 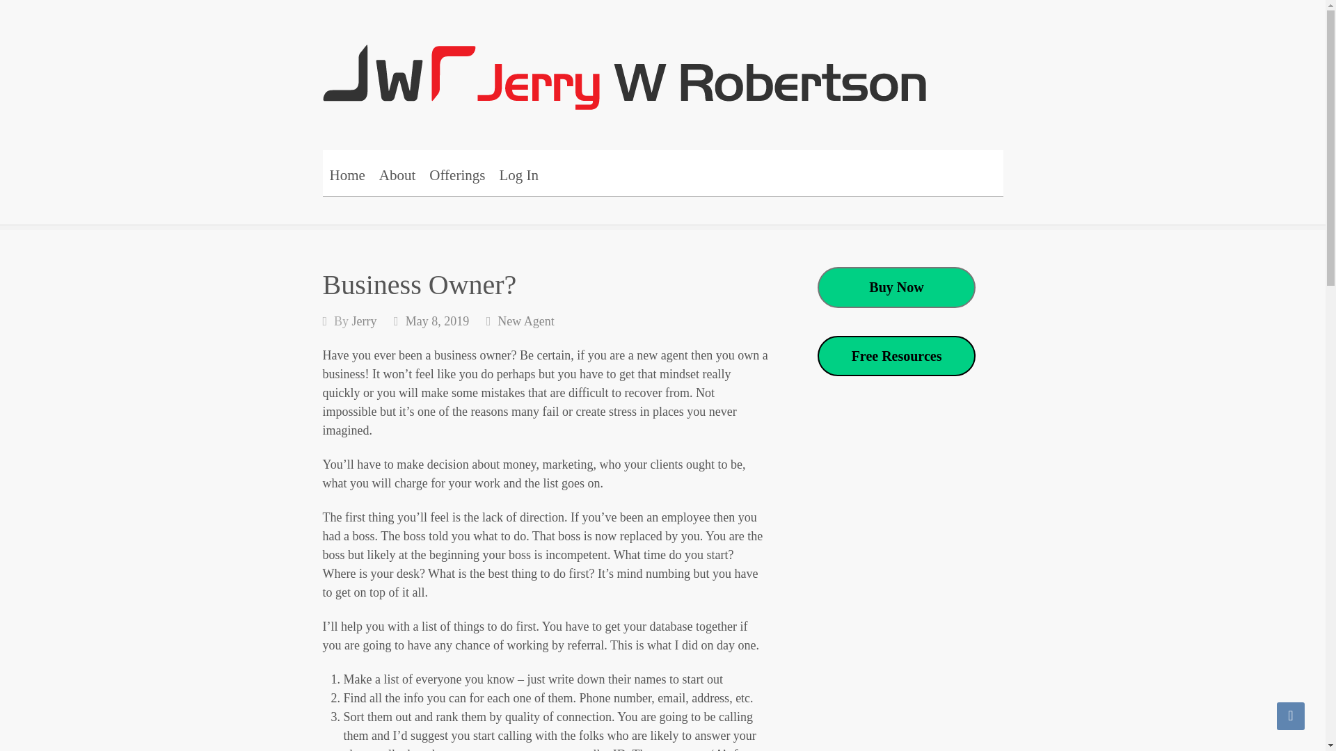 I want to click on 9:00 am, so click(x=438, y=321).